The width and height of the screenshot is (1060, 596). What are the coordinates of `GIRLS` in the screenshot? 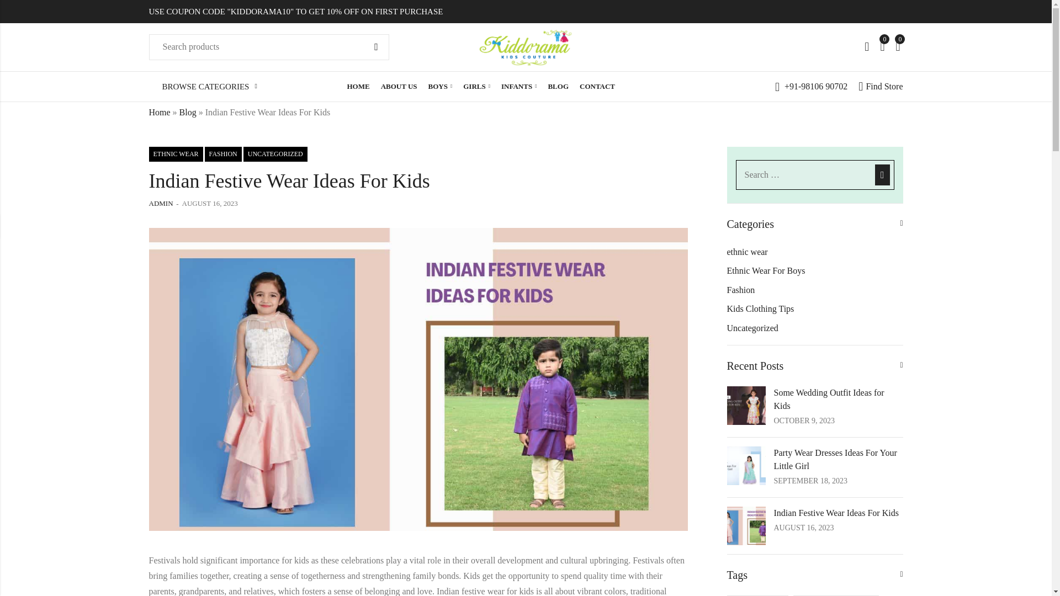 It's located at (477, 86).